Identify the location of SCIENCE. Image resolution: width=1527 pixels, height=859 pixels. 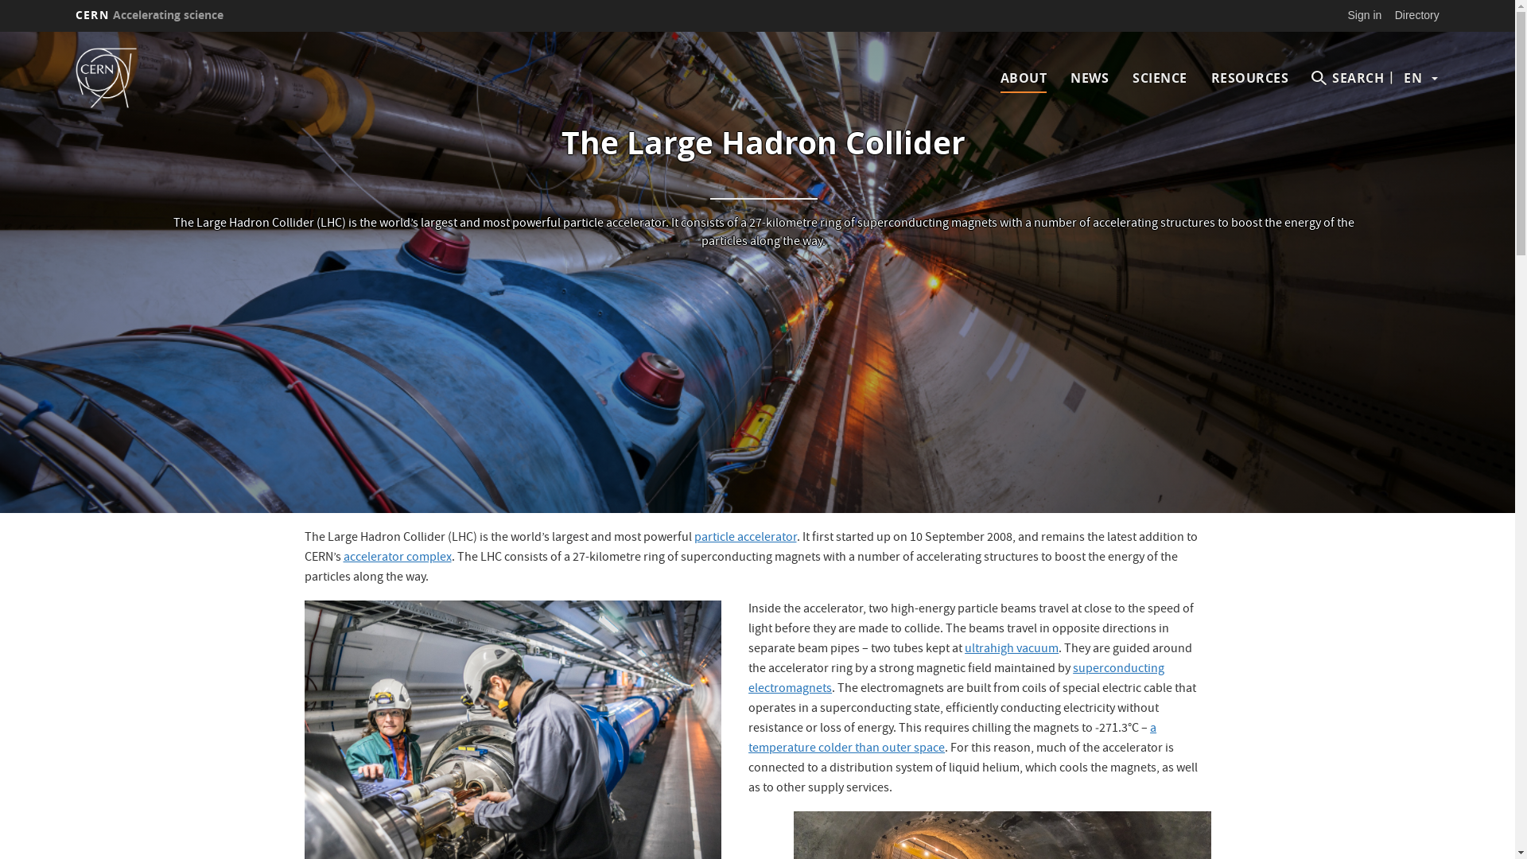
(1160, 78).